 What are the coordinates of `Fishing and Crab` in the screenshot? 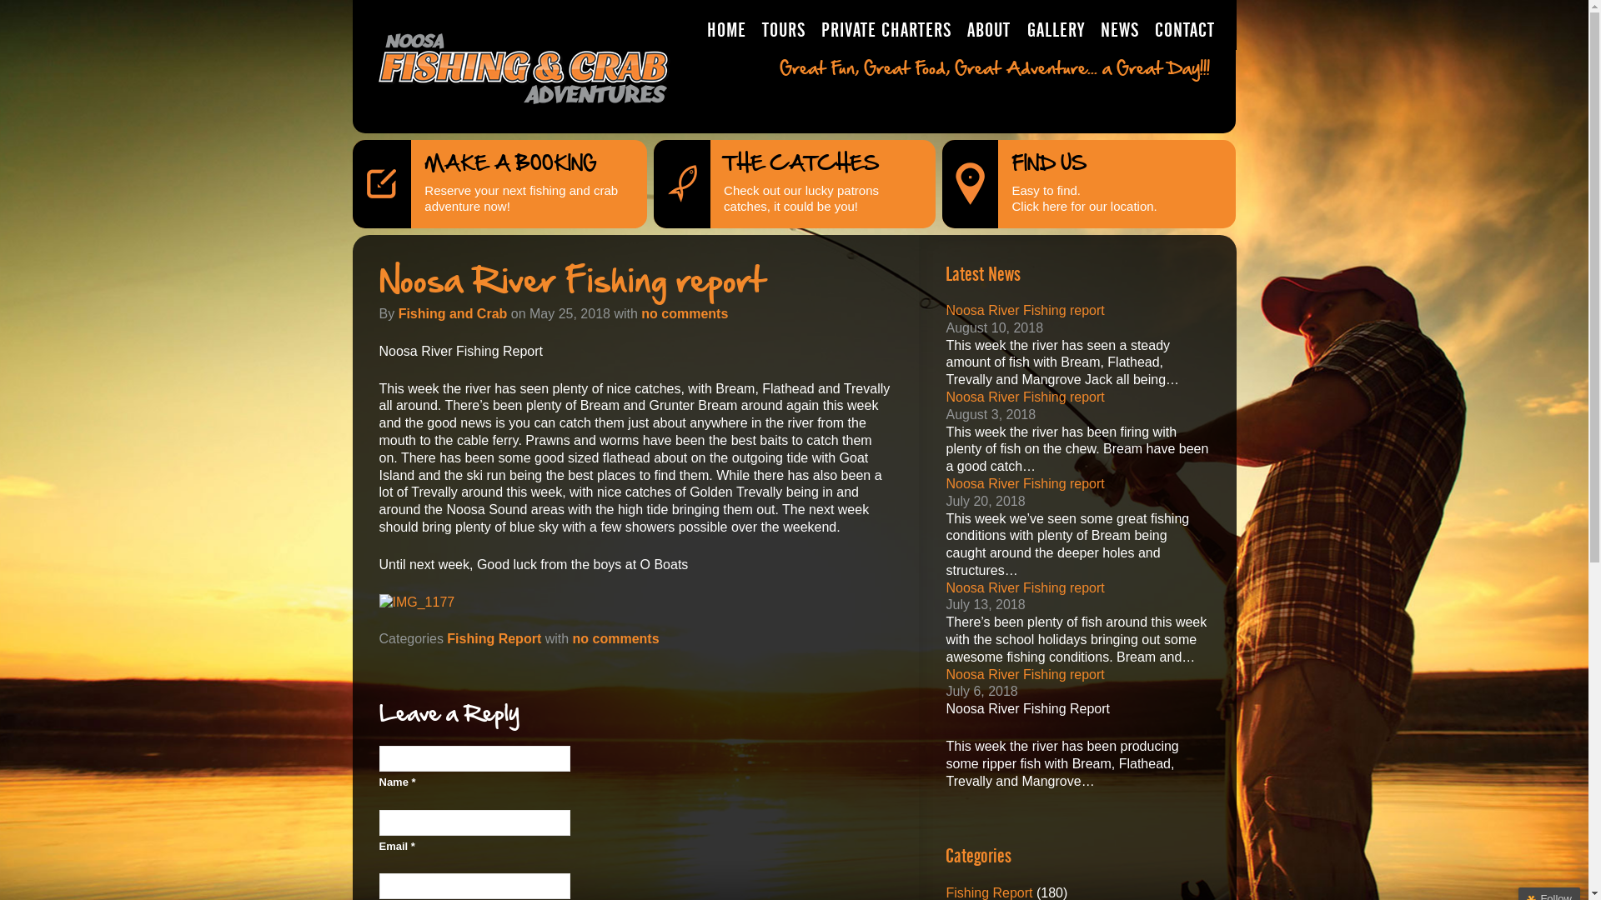 It's located at (454, 313).